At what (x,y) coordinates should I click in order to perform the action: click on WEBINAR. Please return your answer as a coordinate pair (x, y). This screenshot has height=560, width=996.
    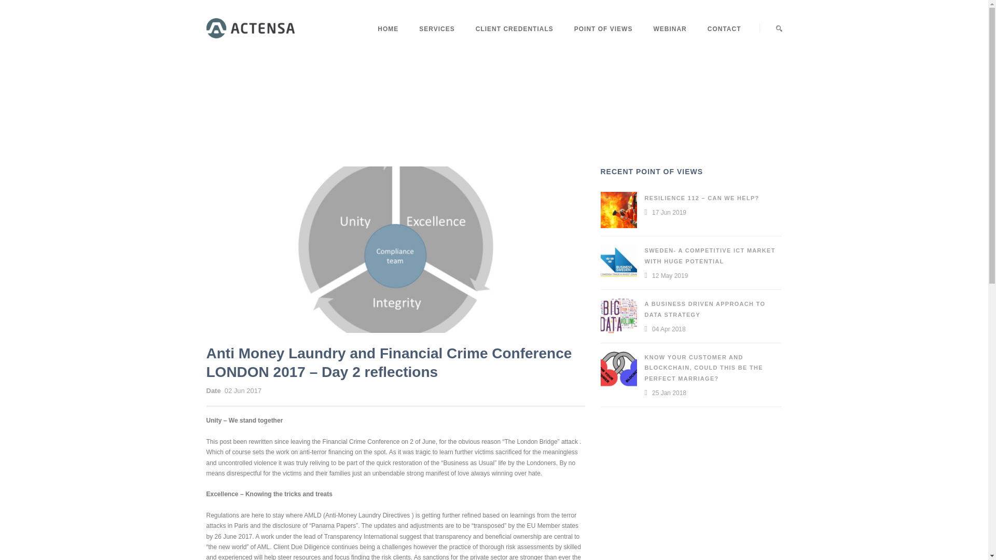
    Looking at the image, I should click on (669, 41).